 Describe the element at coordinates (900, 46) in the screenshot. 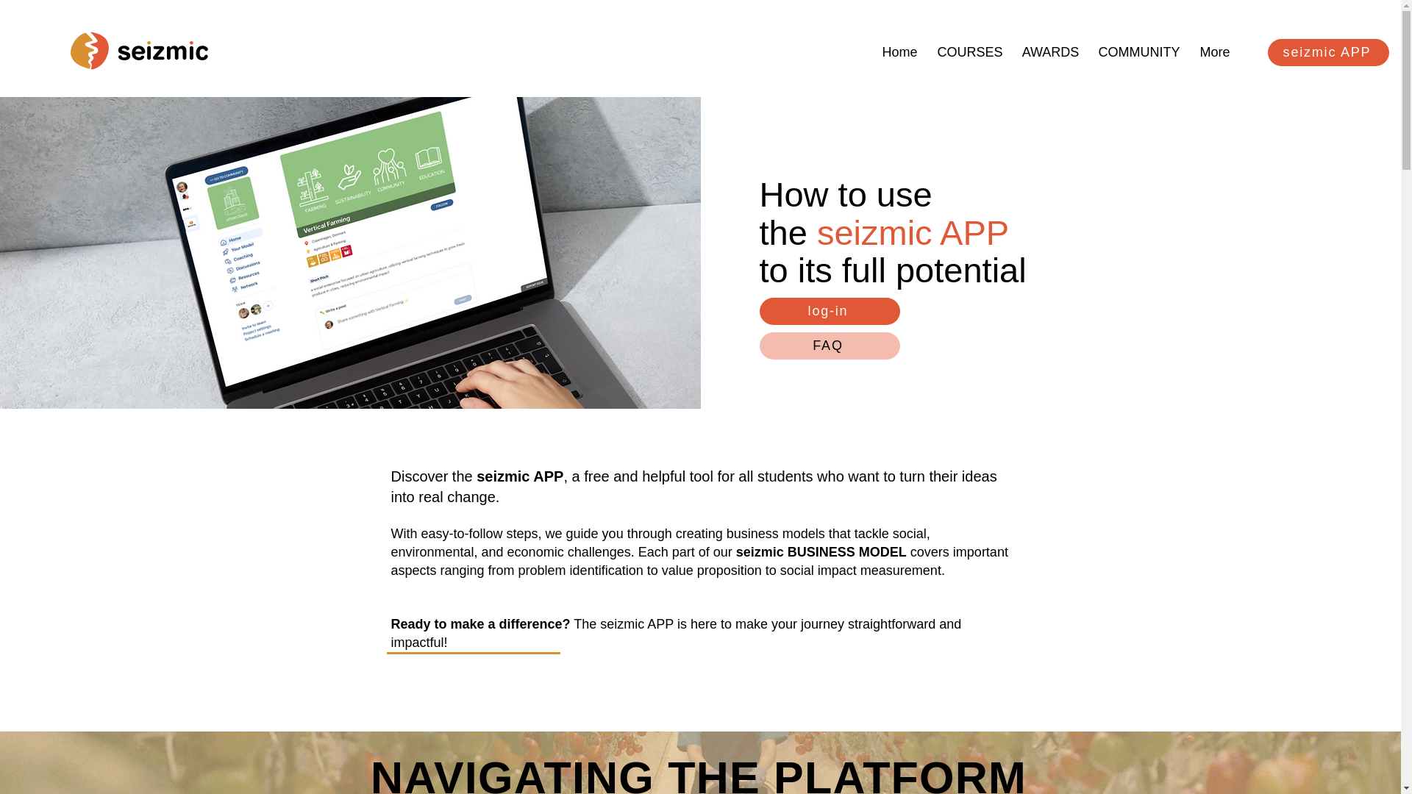

I see `Home` at that location.